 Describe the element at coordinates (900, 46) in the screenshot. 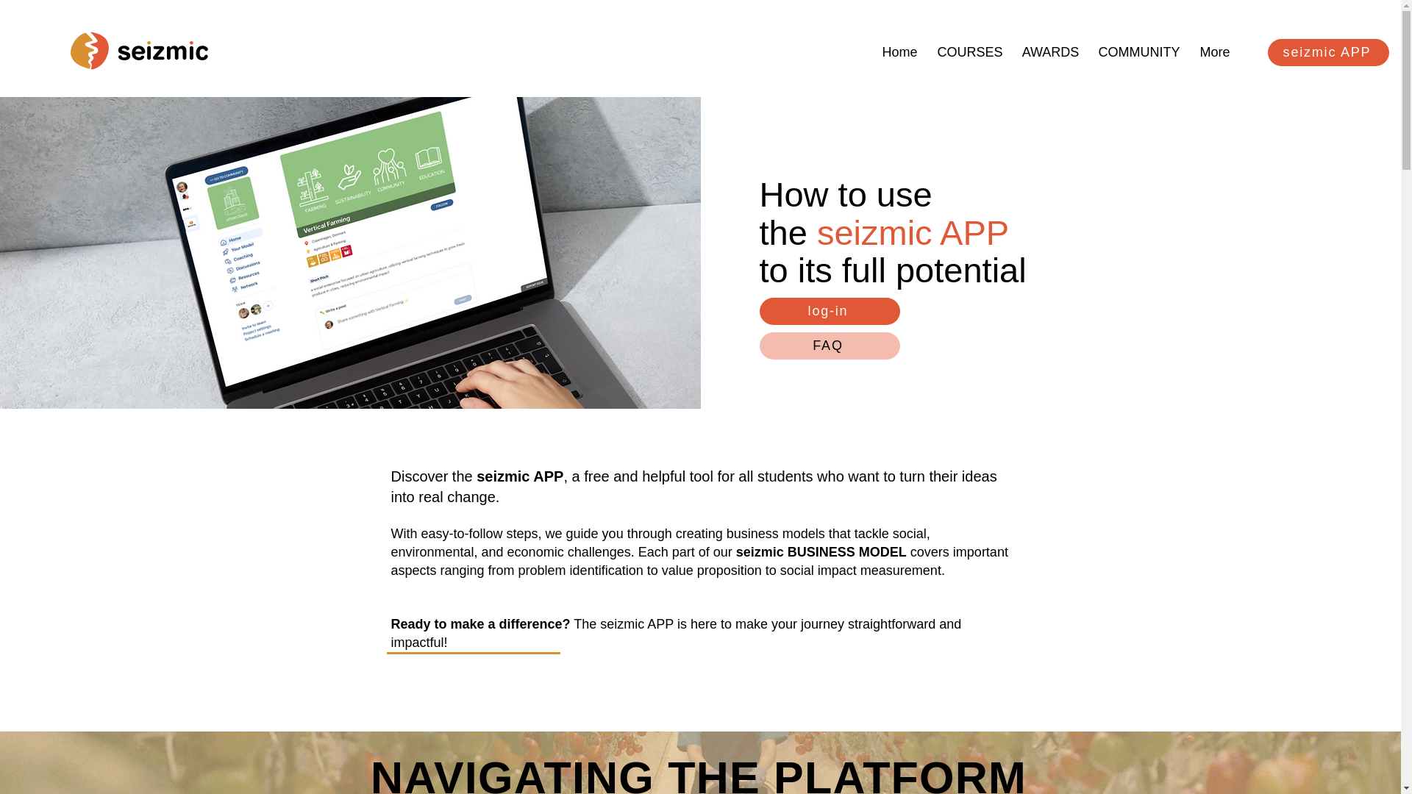

I see `Home` at that location.